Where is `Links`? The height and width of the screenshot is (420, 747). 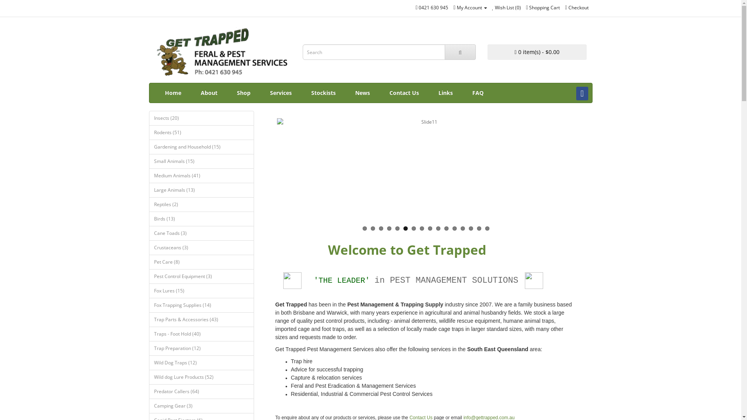 Links is located at coordinates (446, 93).